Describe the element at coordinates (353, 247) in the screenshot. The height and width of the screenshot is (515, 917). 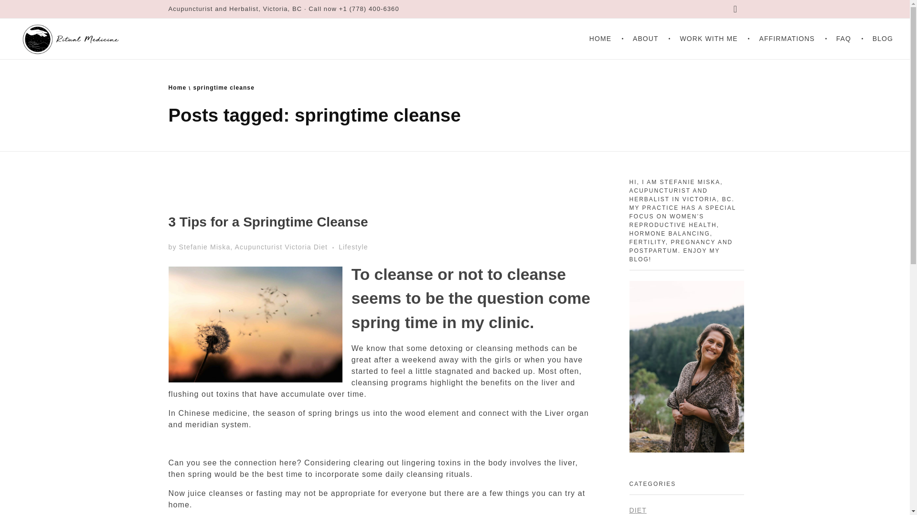
I see `Lifestyle` at that location.